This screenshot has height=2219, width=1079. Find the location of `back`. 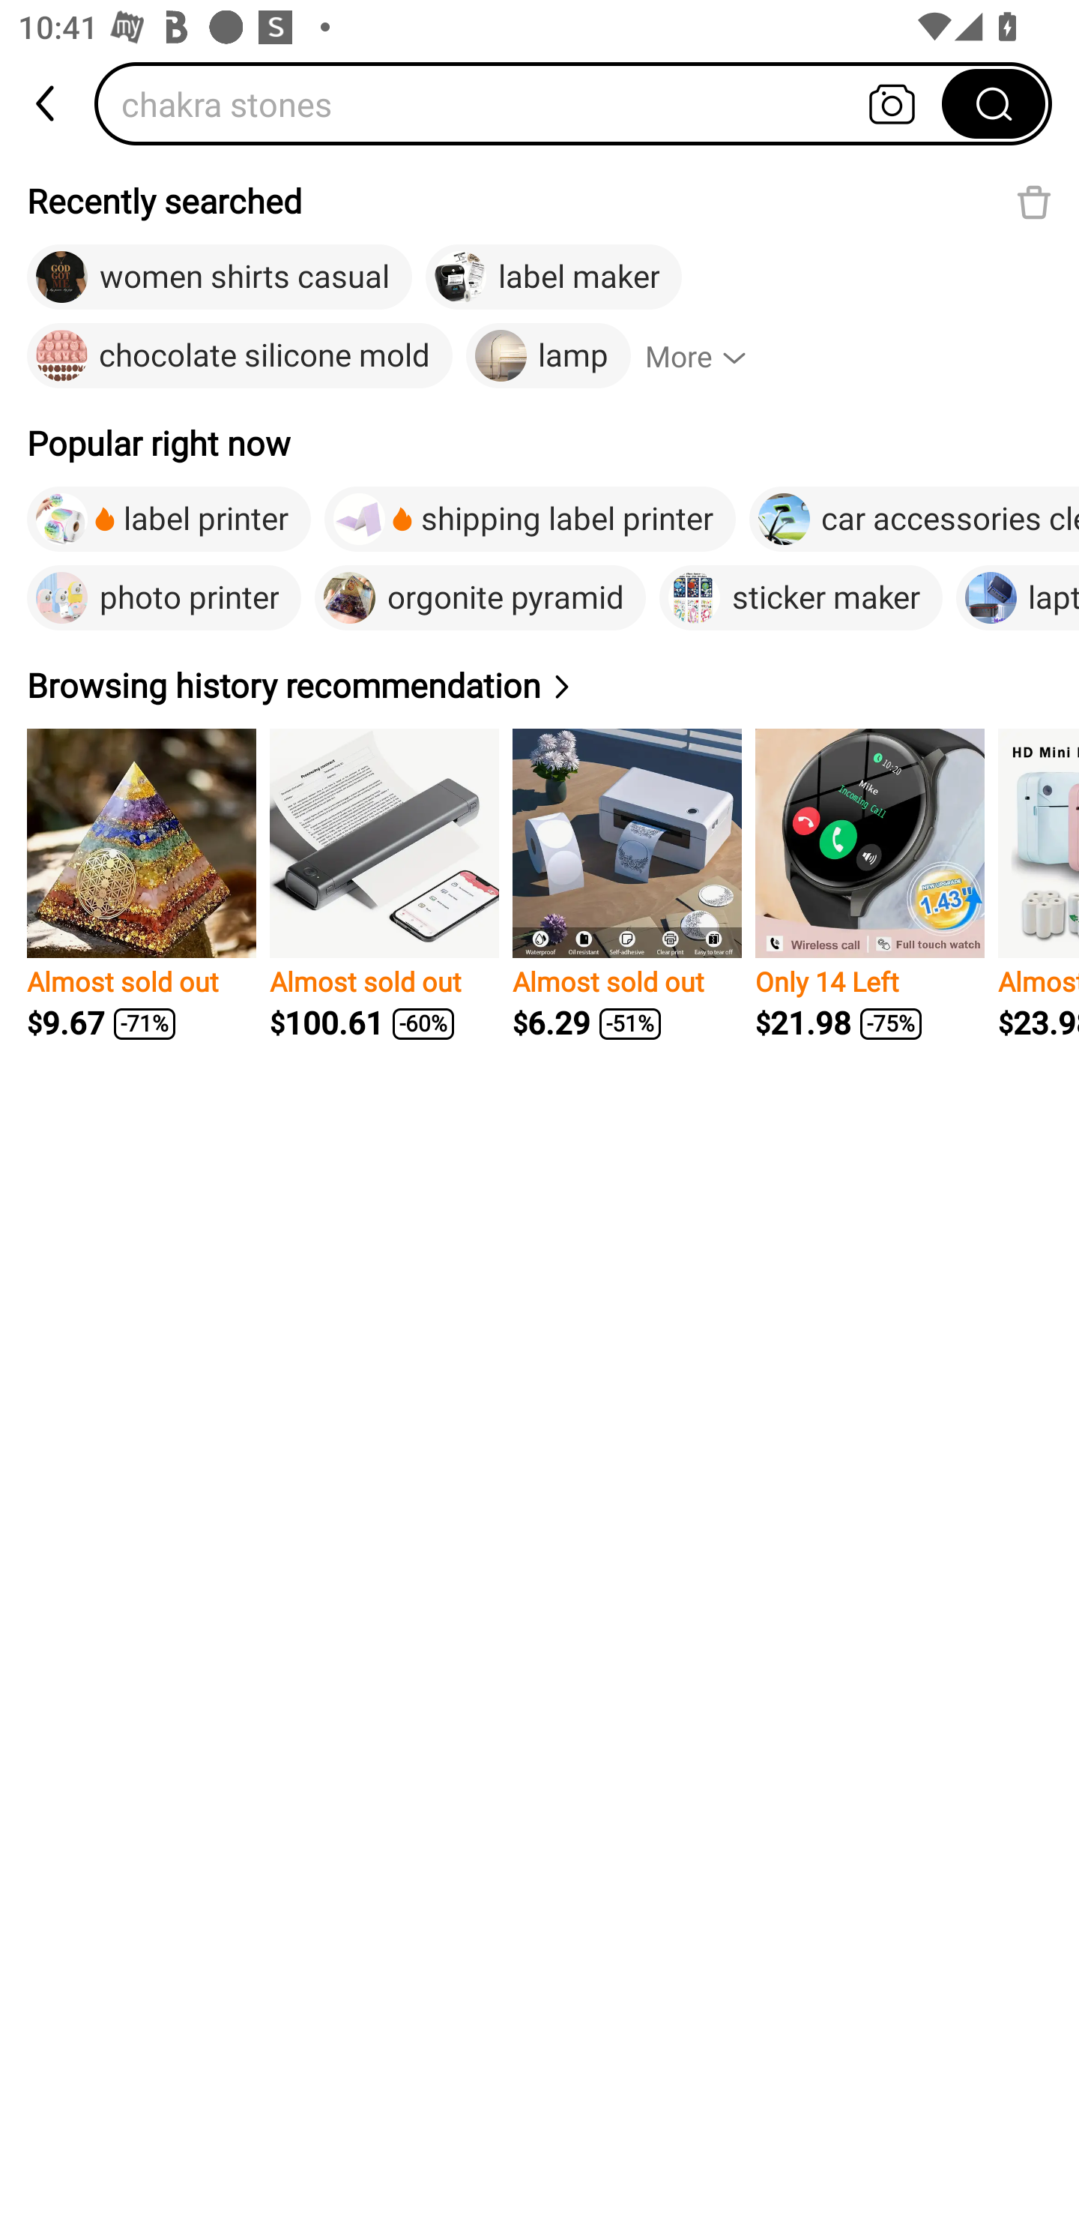

back is located at coordinates (47, 103).